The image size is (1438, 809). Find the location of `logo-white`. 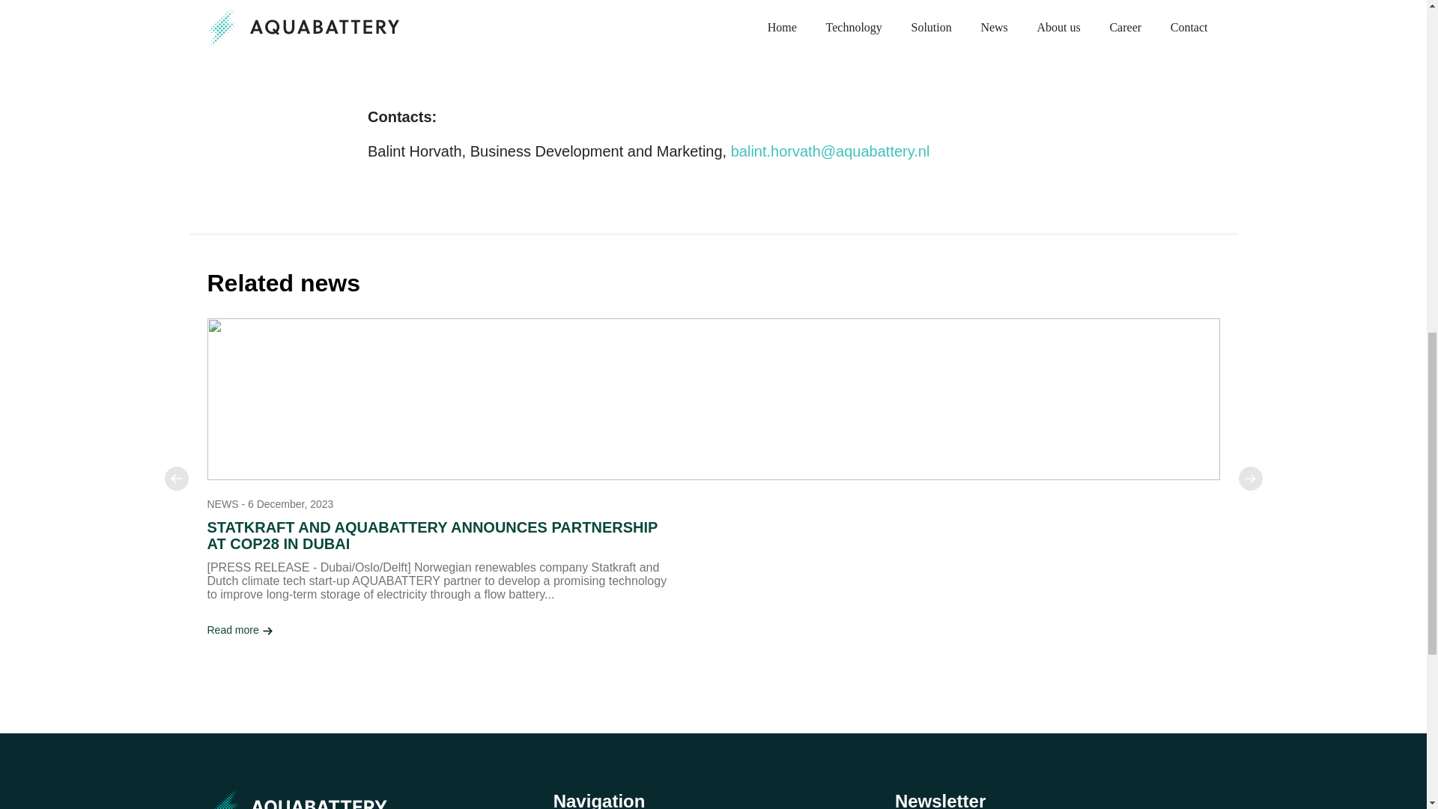

logo-white is located at coordinates (307, 800).